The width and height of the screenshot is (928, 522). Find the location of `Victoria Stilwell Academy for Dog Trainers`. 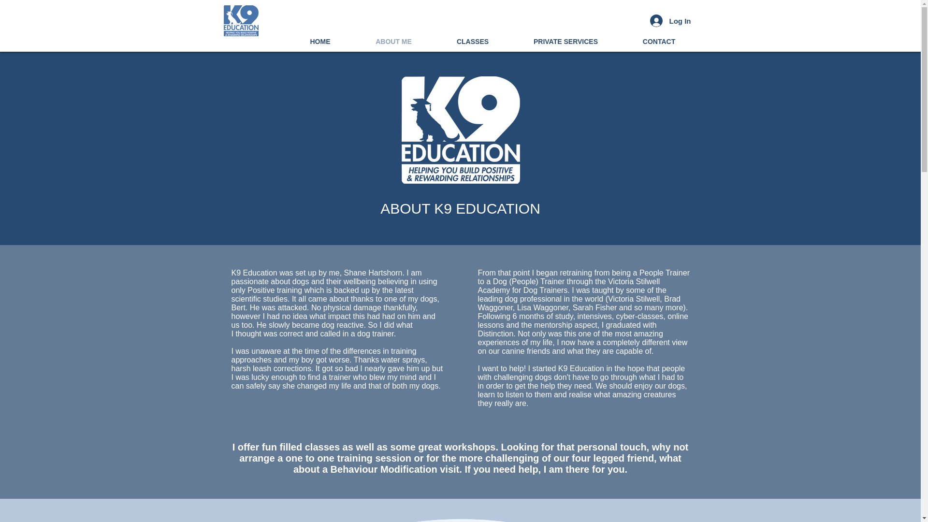

Victoria Stilwell Academy for Dog Trainers is located at coordinates (568, 286).